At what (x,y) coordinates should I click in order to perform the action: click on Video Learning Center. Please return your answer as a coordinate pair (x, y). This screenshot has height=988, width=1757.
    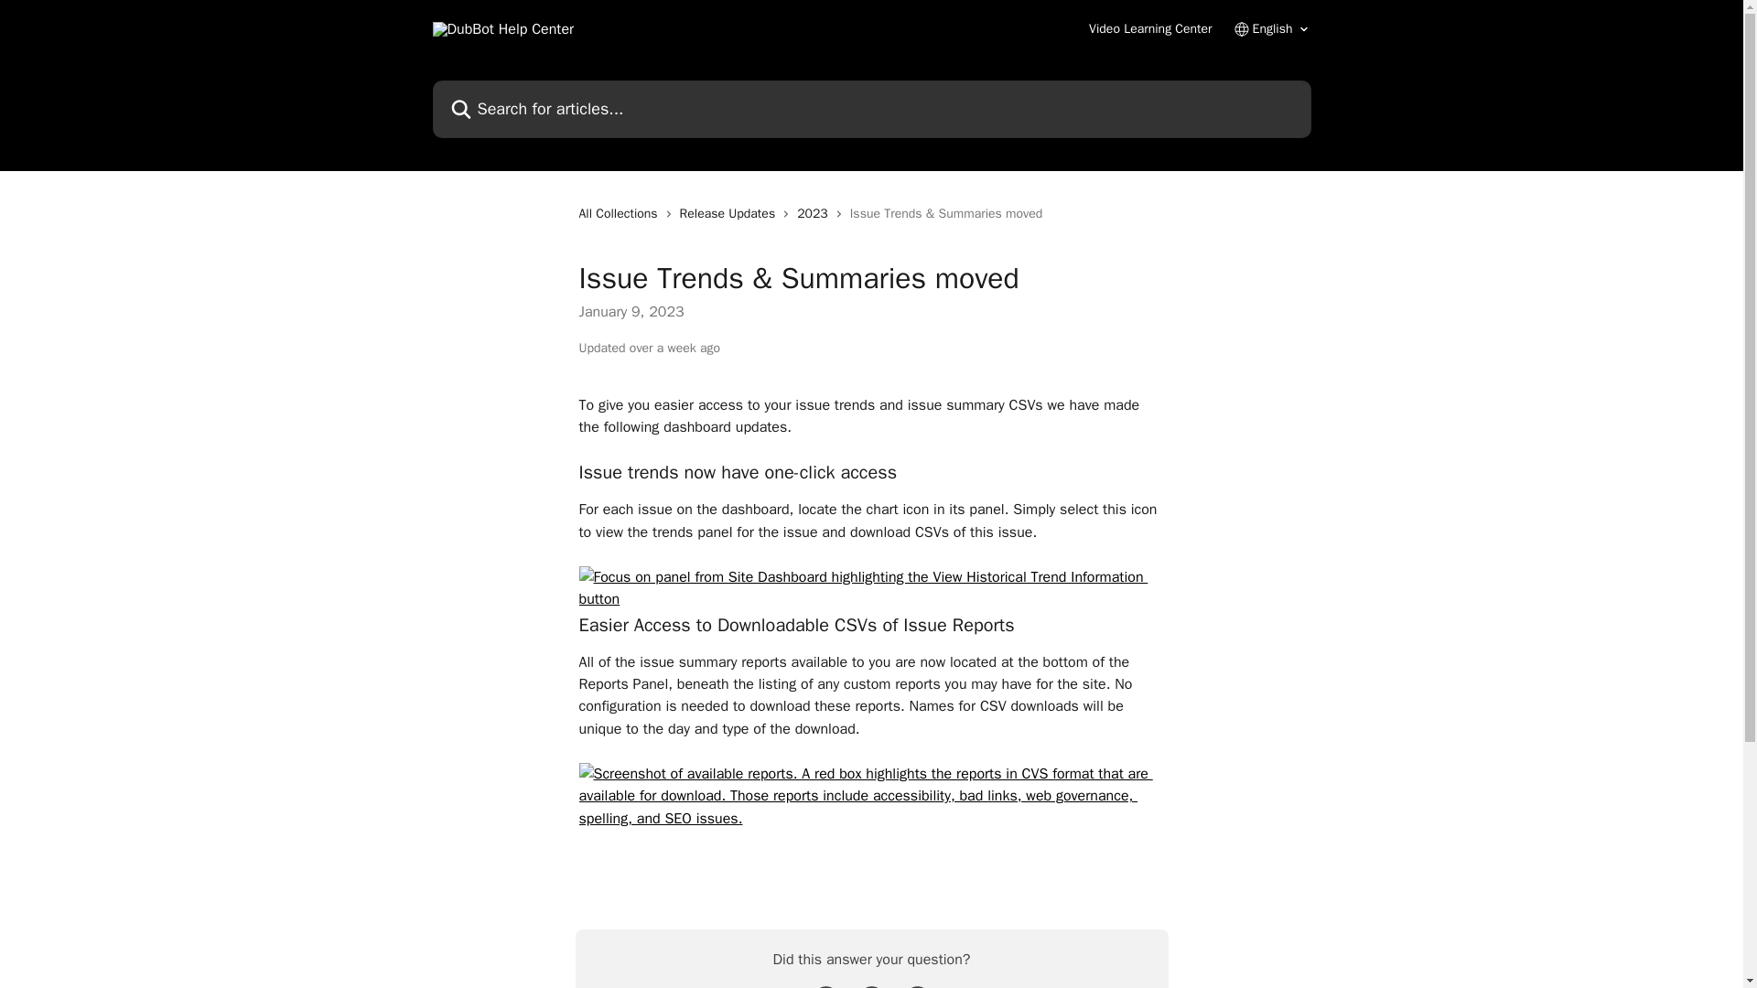
    Looking at the image, I should click on (1150, 28).